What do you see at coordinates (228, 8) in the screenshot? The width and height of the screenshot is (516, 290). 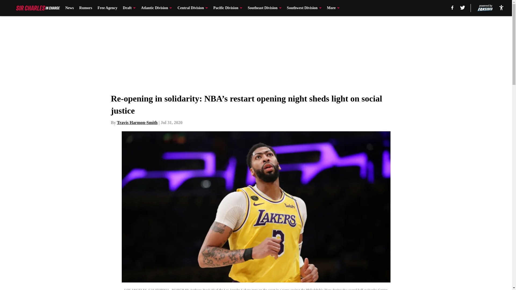 I see `Pacific Division` at bounding box center [228, 8].